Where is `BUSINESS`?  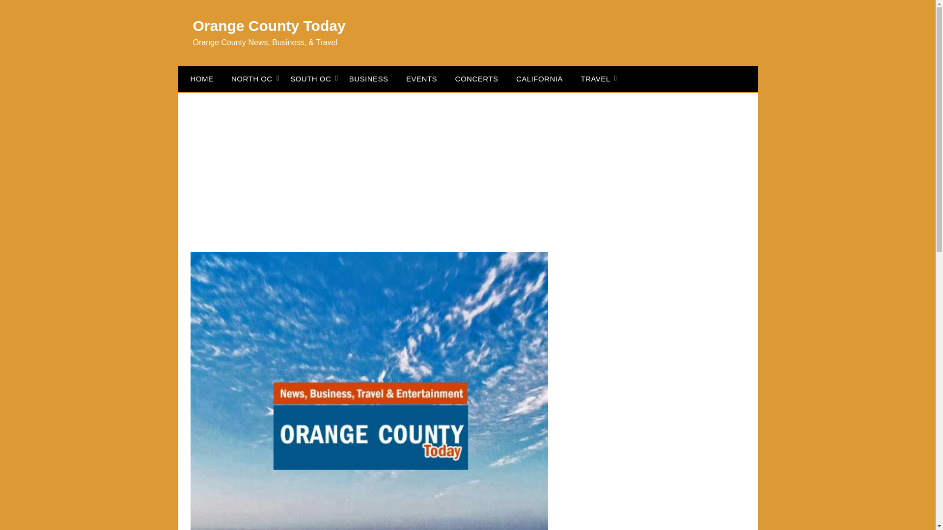 BUSINESS is located at coordinates (368, 79).